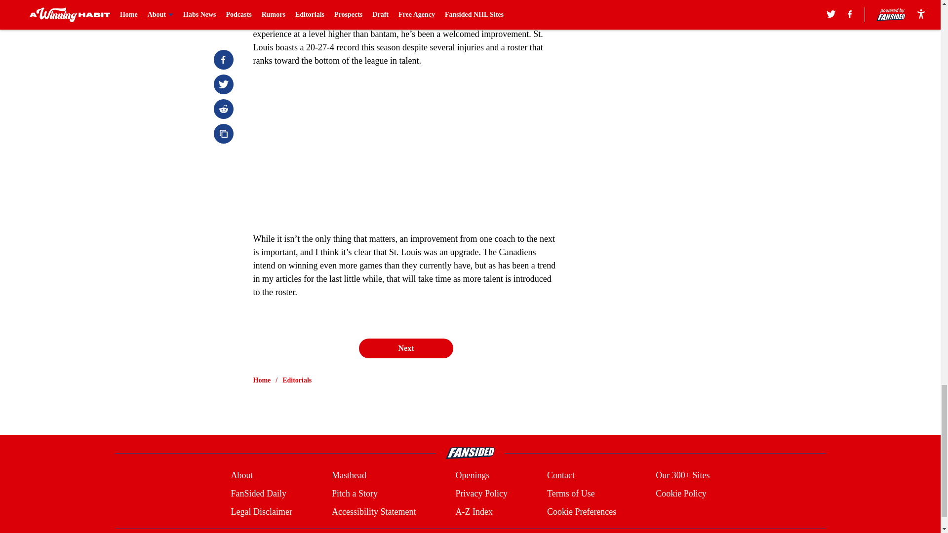 This screenshot has height=533, width=948. Describe the element at coordinates (472, 476) in the screenshot. I see `Openings` at that location.